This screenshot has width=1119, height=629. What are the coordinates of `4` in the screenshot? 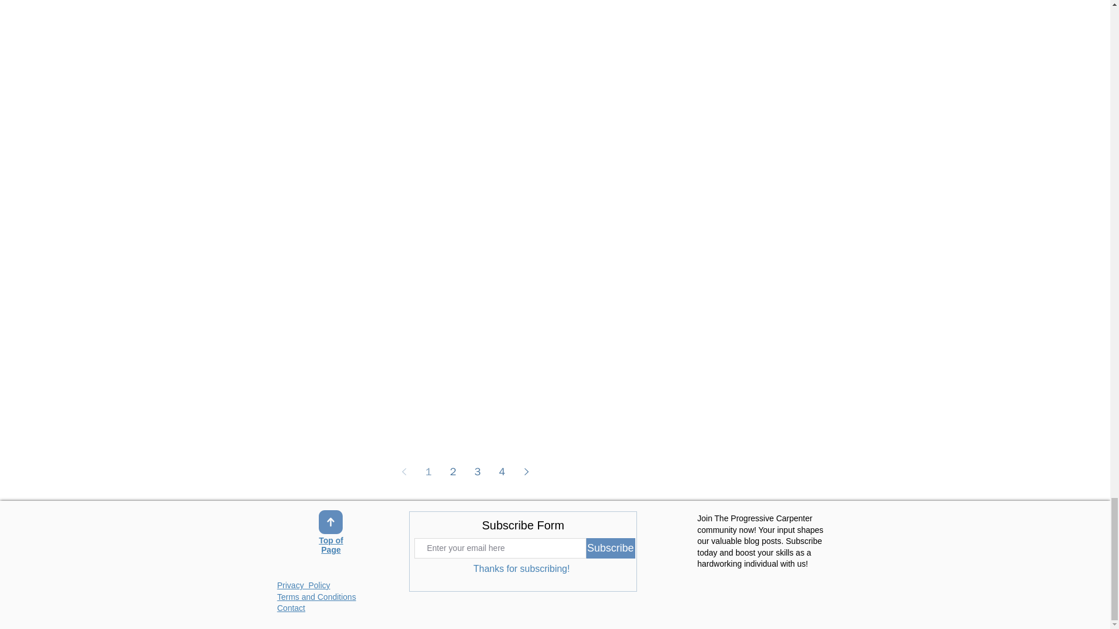 It's located at (502, 472).